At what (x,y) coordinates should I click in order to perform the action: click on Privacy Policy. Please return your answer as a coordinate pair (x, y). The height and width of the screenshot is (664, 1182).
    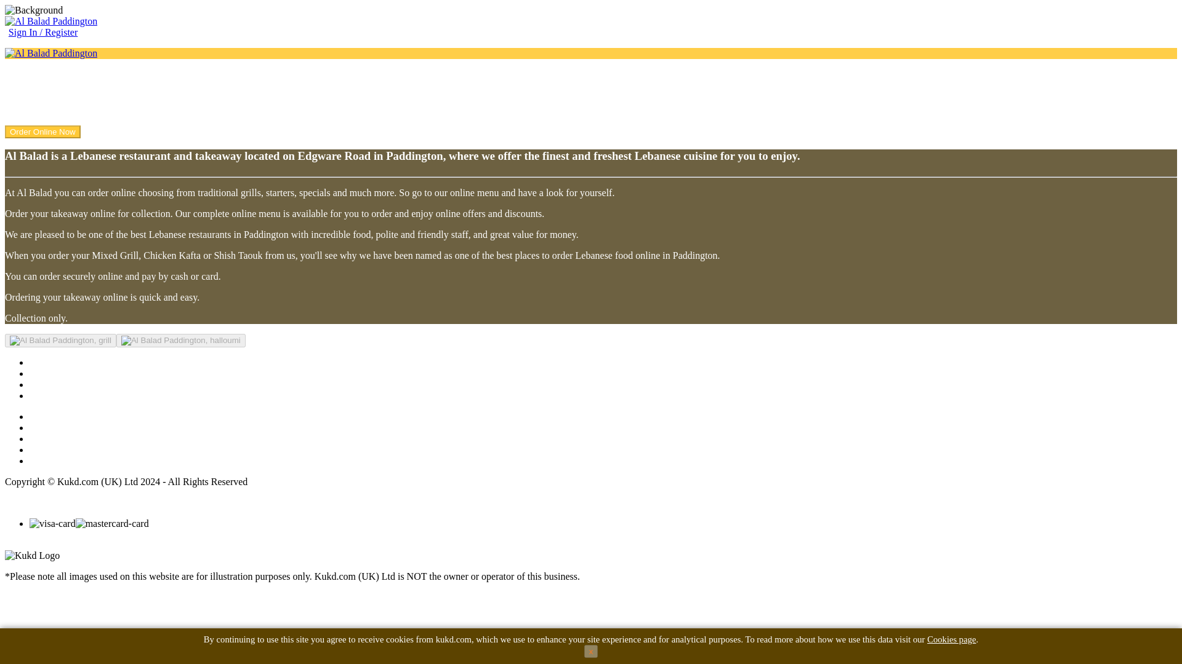
    Looking at the image, I should click on (58, 460).